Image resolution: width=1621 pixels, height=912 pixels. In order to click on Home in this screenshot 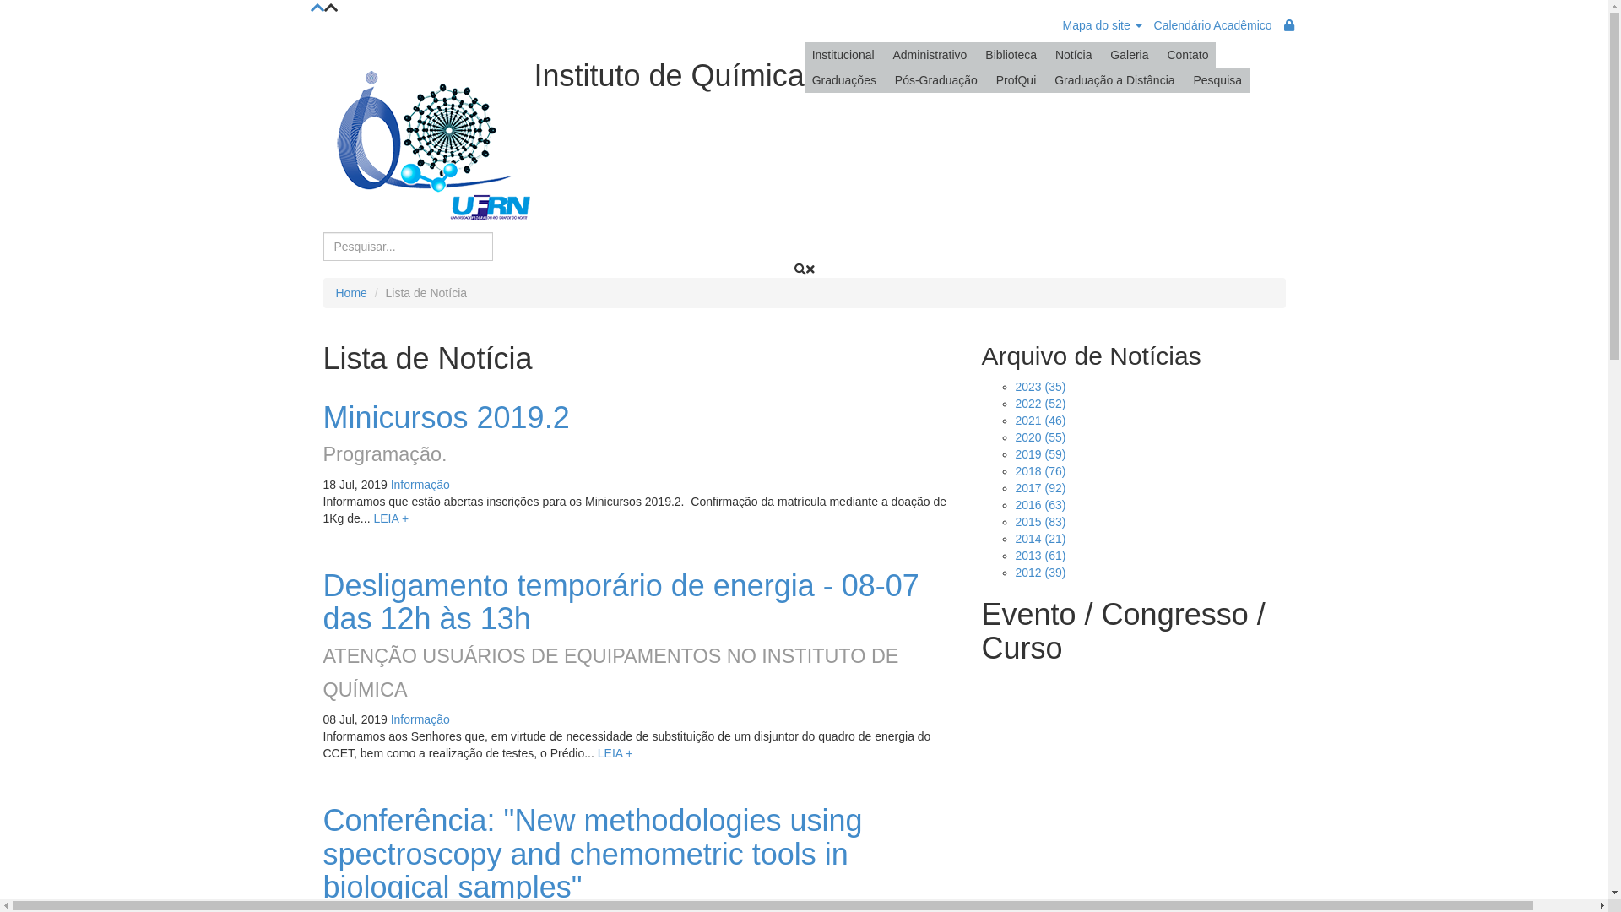, I will do `click(351, 293)`.